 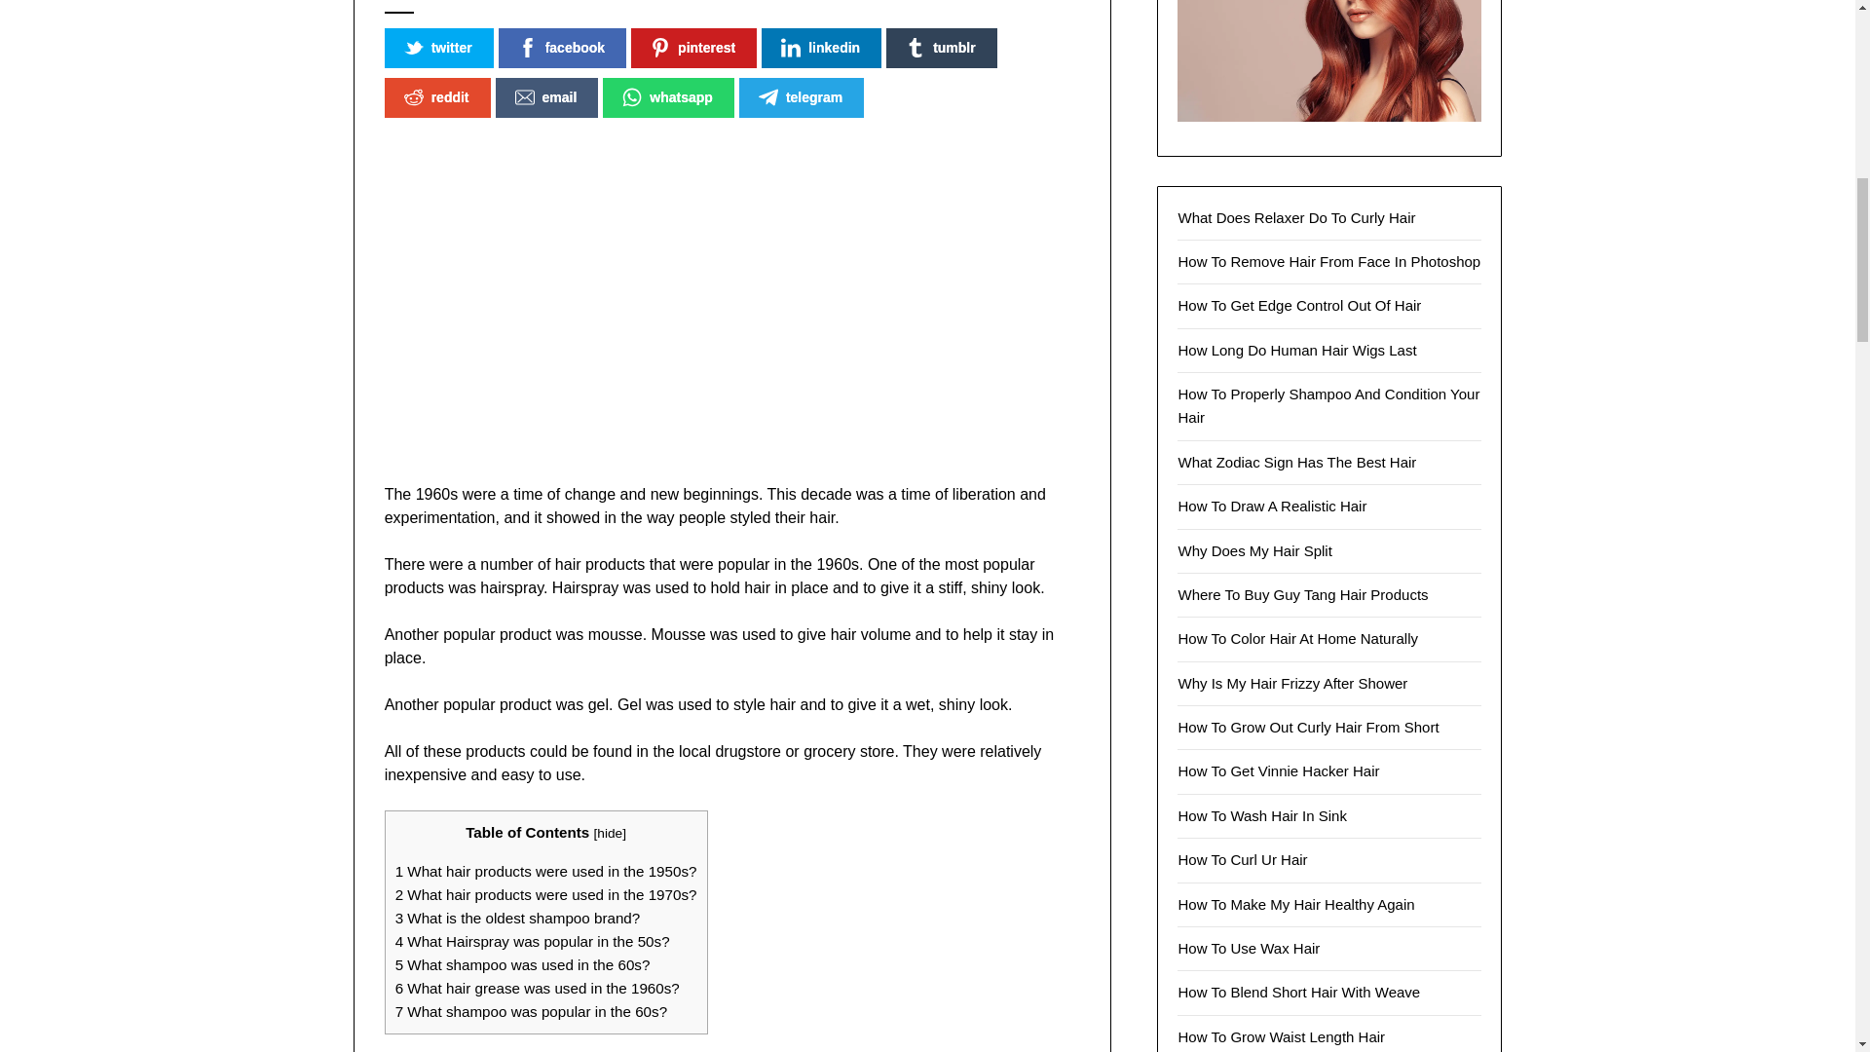 I want to click on hide, so click(x=610, y=832).